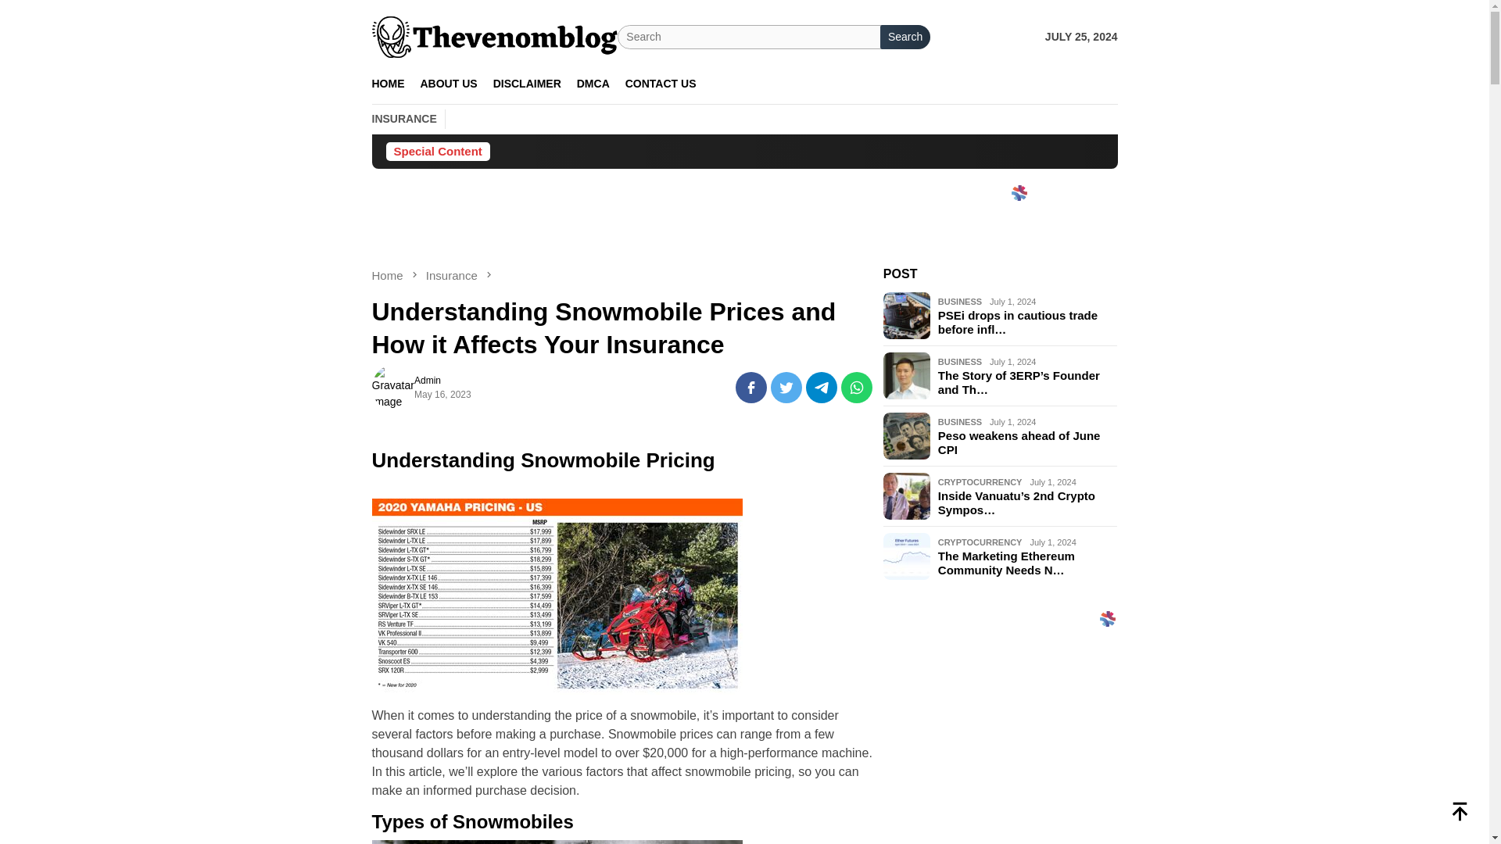 This screenshot has width=1501, height=844. Describe the element at coordinates (750, 388) in the screenshot. I see `Share this` at that location.